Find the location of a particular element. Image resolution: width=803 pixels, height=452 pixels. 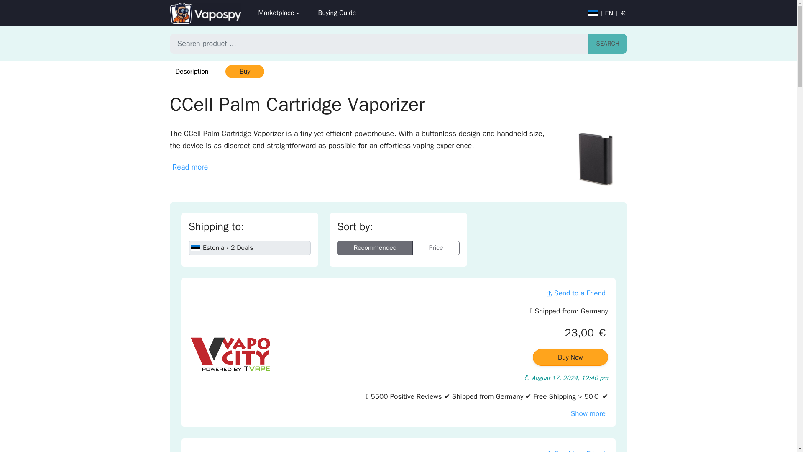

Read more is located at coordinates (190, 167).